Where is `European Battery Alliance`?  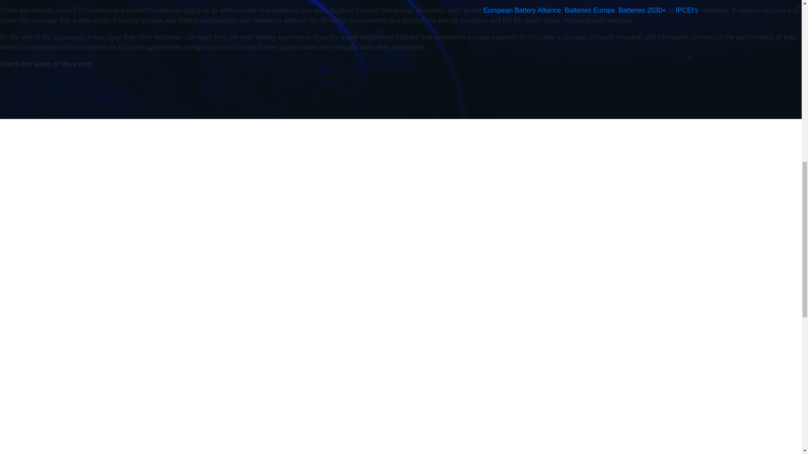 European Battery Alliance is located at coordinates (522, 10).